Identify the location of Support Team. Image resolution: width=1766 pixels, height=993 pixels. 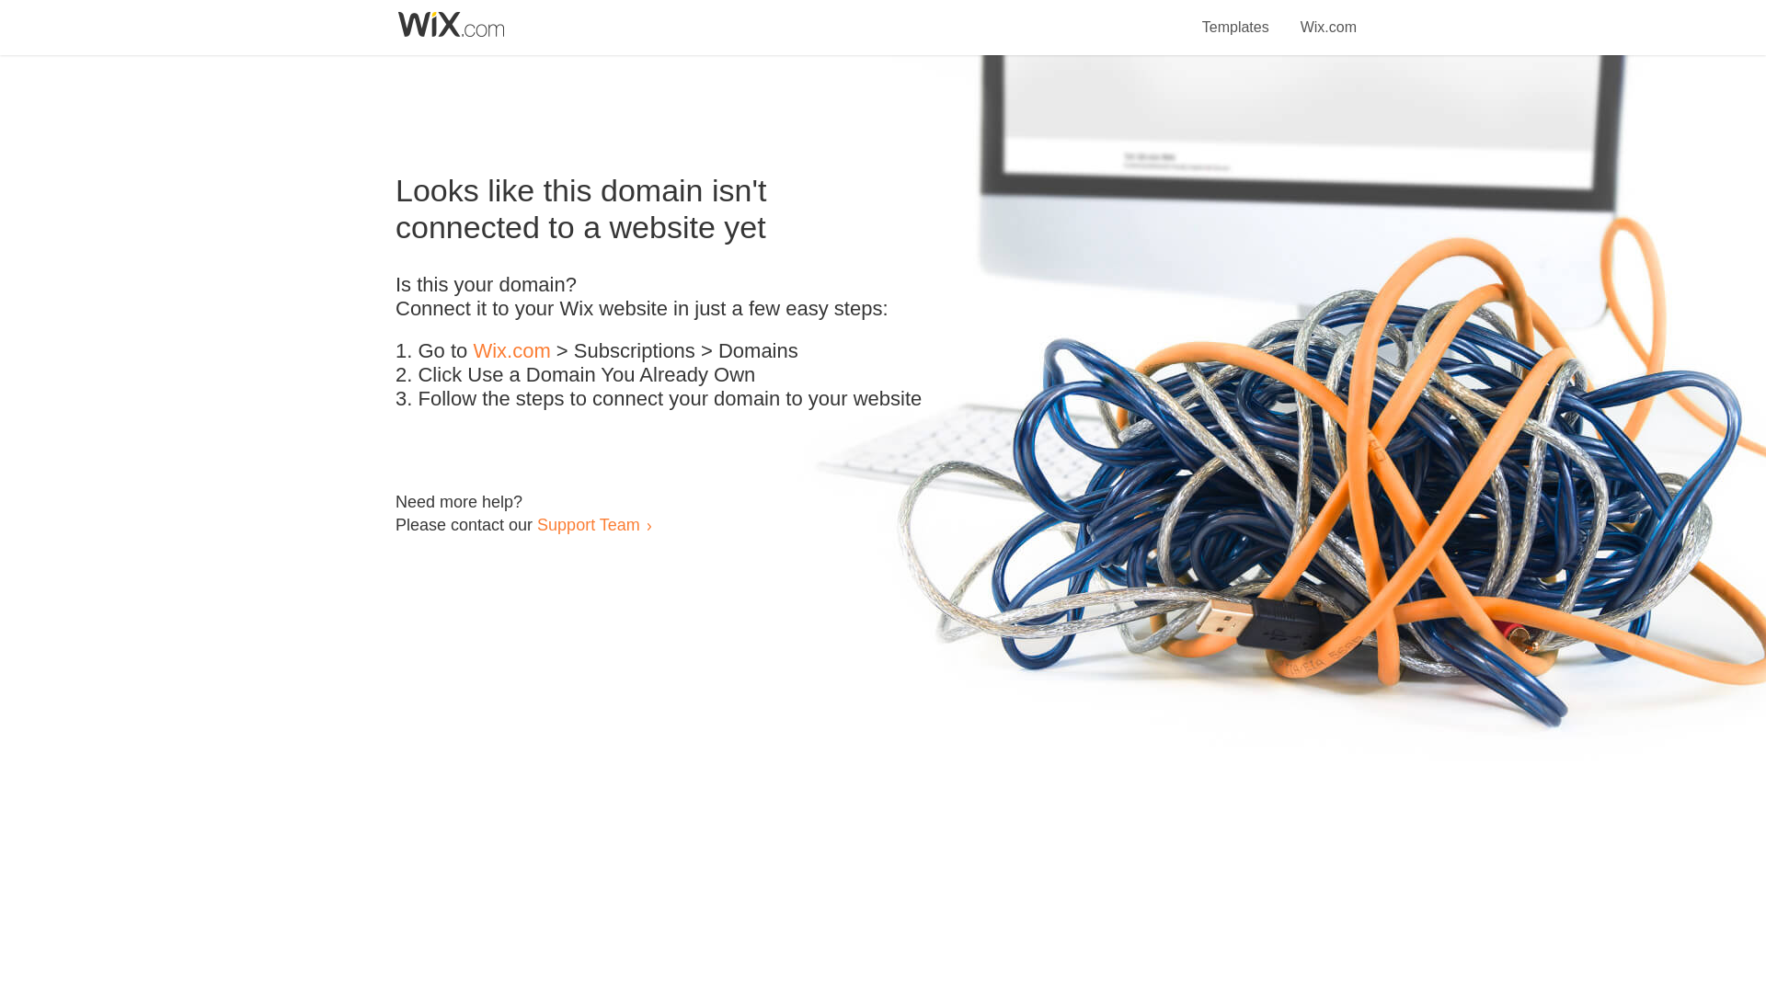
(588, 524).